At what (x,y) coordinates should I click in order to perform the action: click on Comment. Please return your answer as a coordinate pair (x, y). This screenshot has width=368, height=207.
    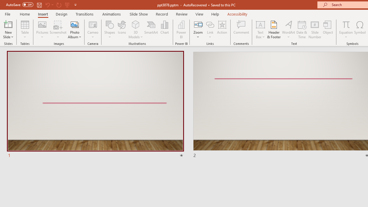
    Looking at the image, I should click on (241, 29).